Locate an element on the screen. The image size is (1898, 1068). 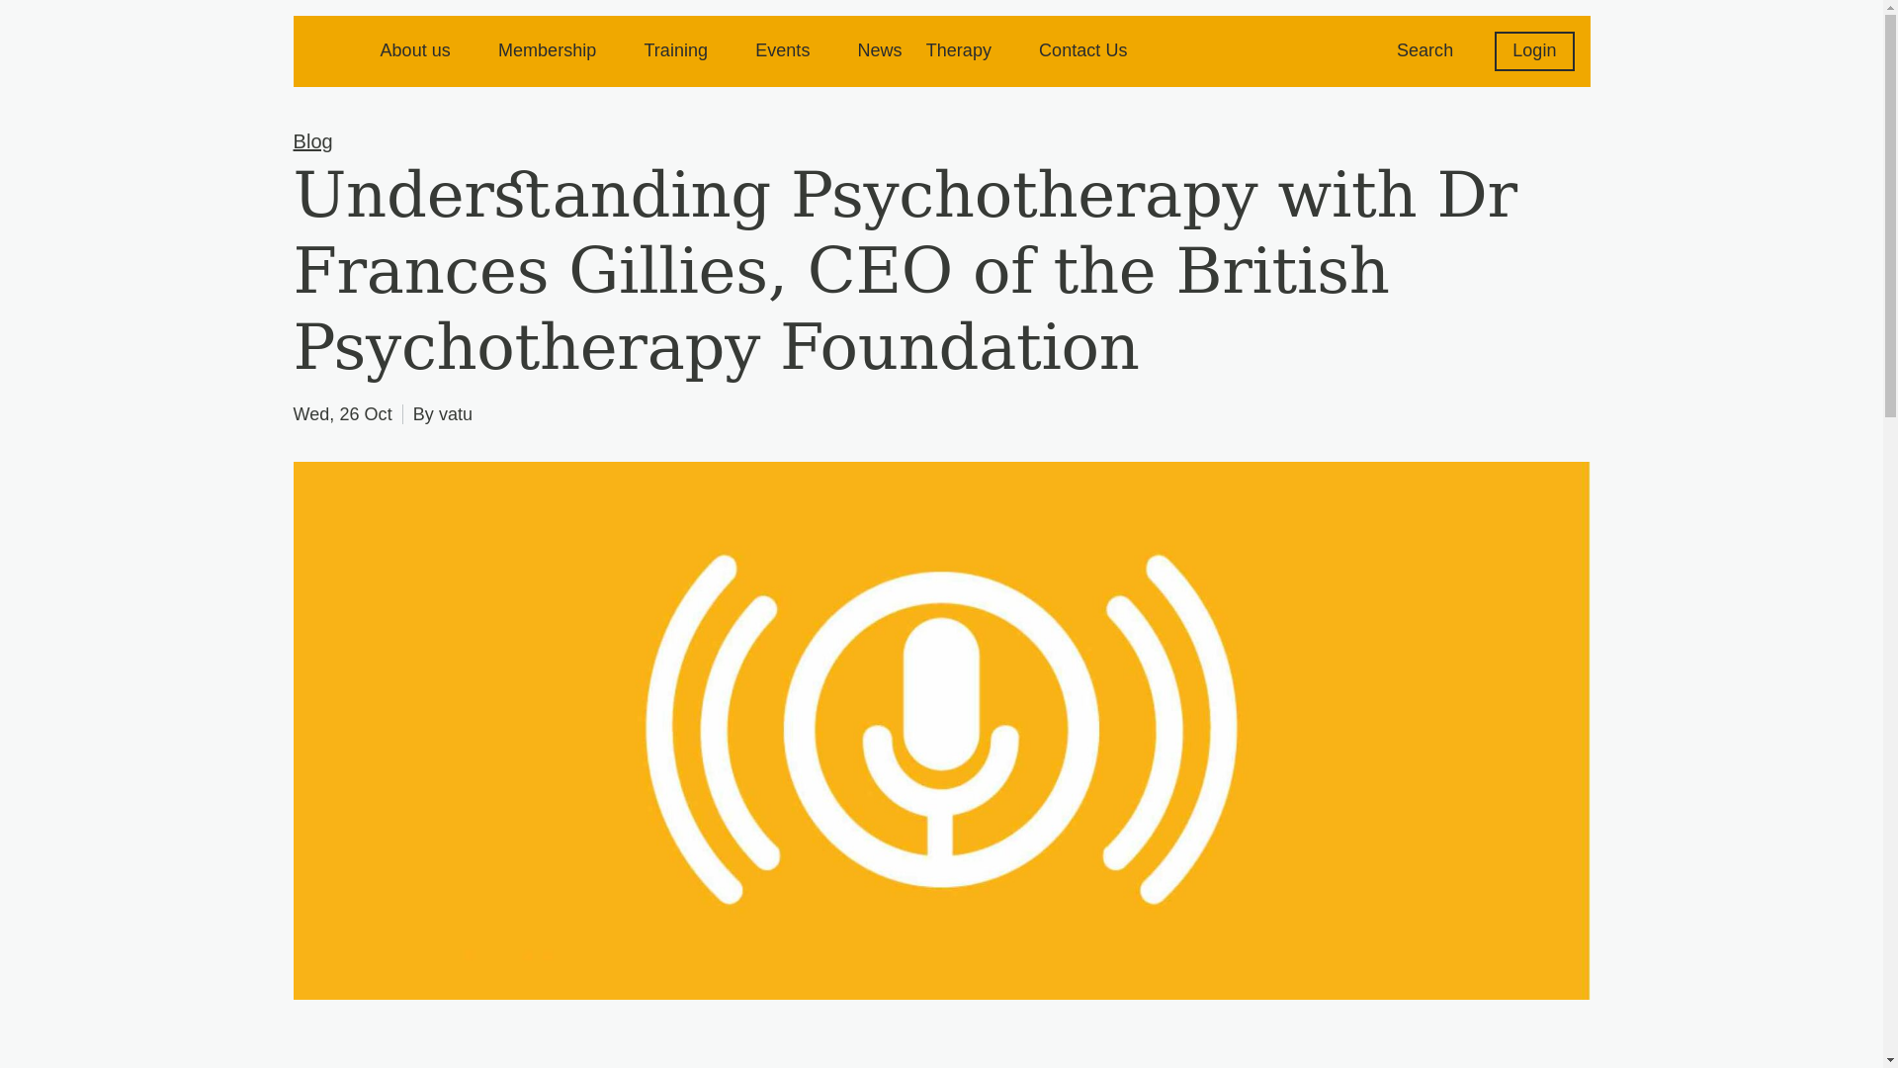
Events is located at coordinates (783, 49).